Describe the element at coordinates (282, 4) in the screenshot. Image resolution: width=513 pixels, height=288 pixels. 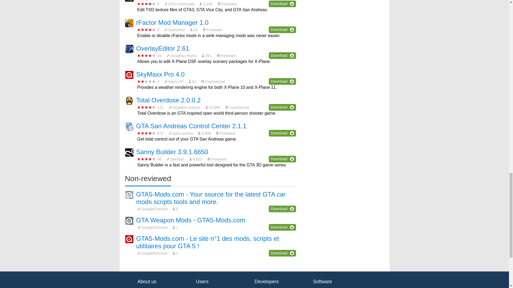
I see `Download` at that location.